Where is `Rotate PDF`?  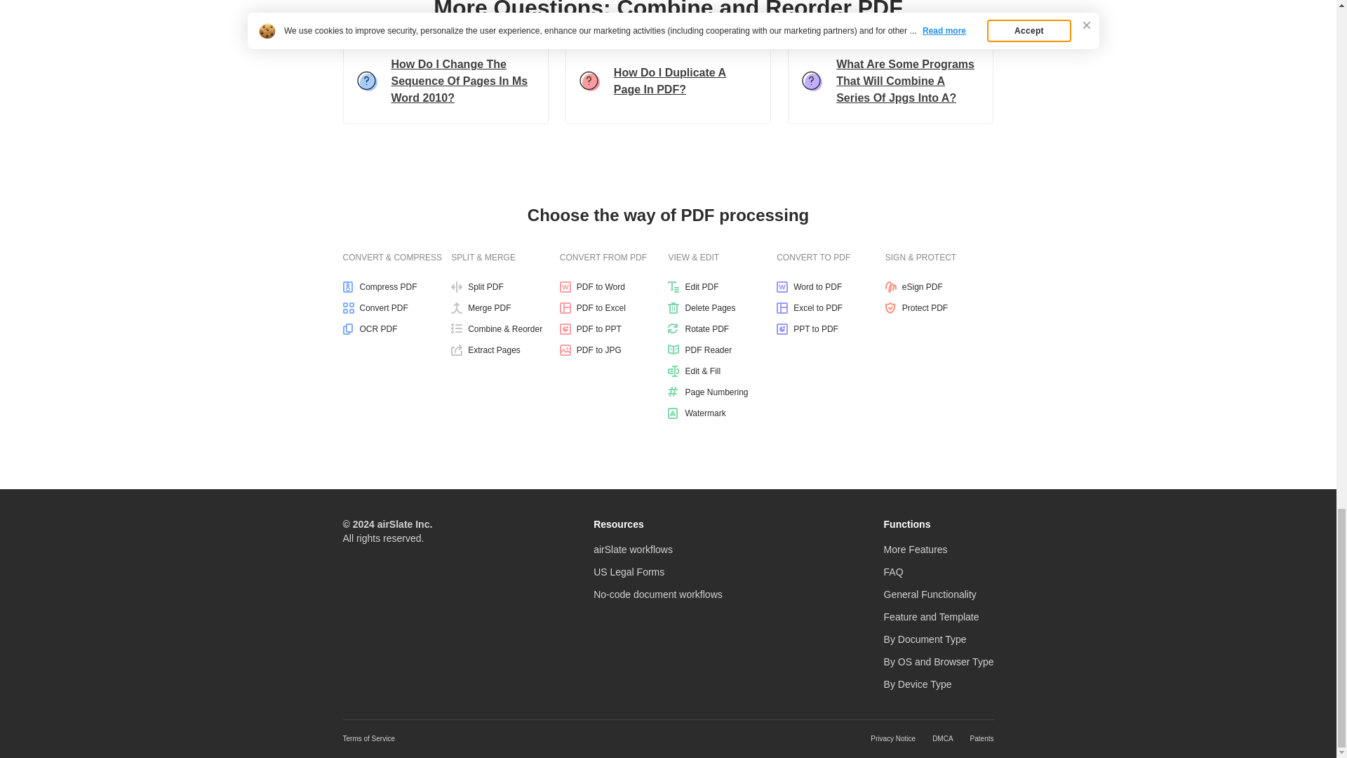
Rotate PDF is located at coordinates (723, 329).